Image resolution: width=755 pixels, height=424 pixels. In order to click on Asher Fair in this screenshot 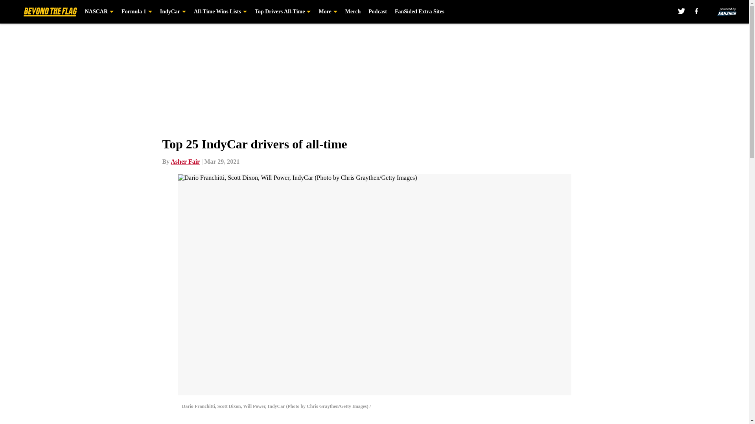, I will do `click(185, 161)`.